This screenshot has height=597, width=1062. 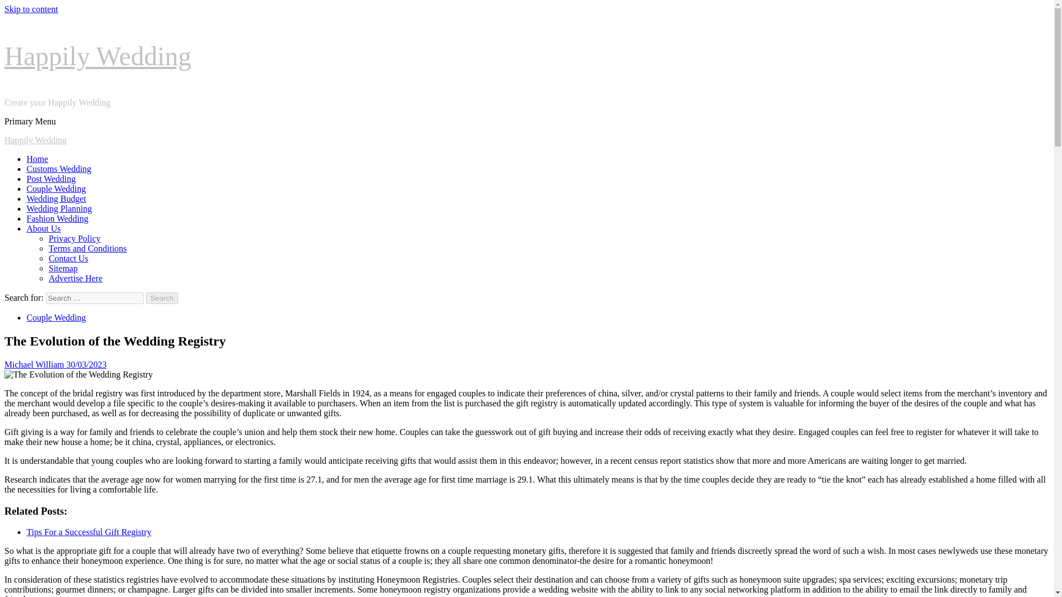 What do you see at coordinates (162, 298) in the screenshot?
I see `Search` at bounding box center [162, 298].